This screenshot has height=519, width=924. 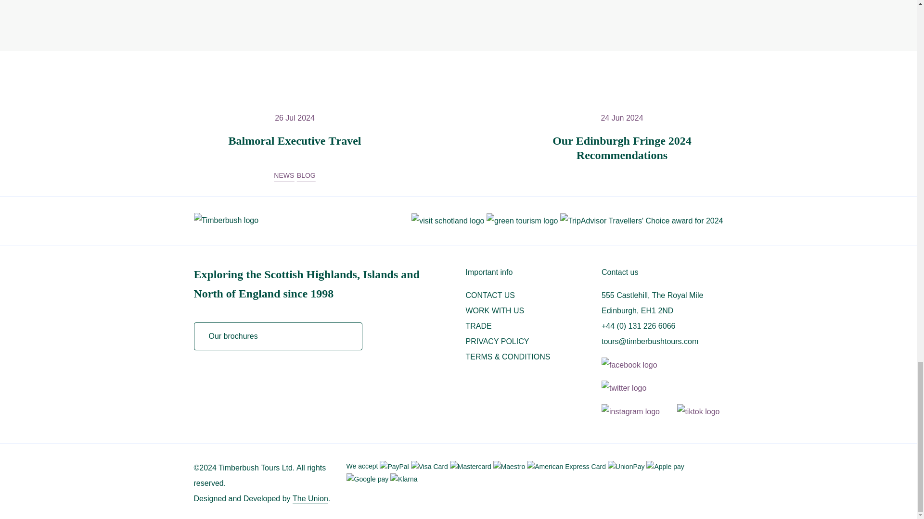 What do you see at coordinates (637, 365) in the screenshot?
I see `Facebook` at bounding box center [637, 365].